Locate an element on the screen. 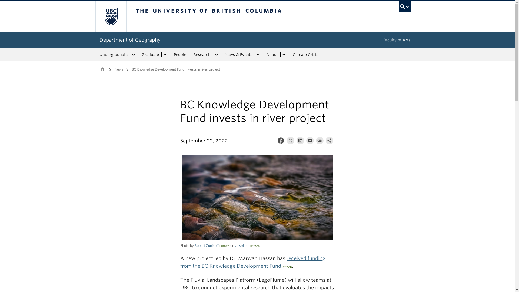  Twitter is located at coordinates (290, 142).